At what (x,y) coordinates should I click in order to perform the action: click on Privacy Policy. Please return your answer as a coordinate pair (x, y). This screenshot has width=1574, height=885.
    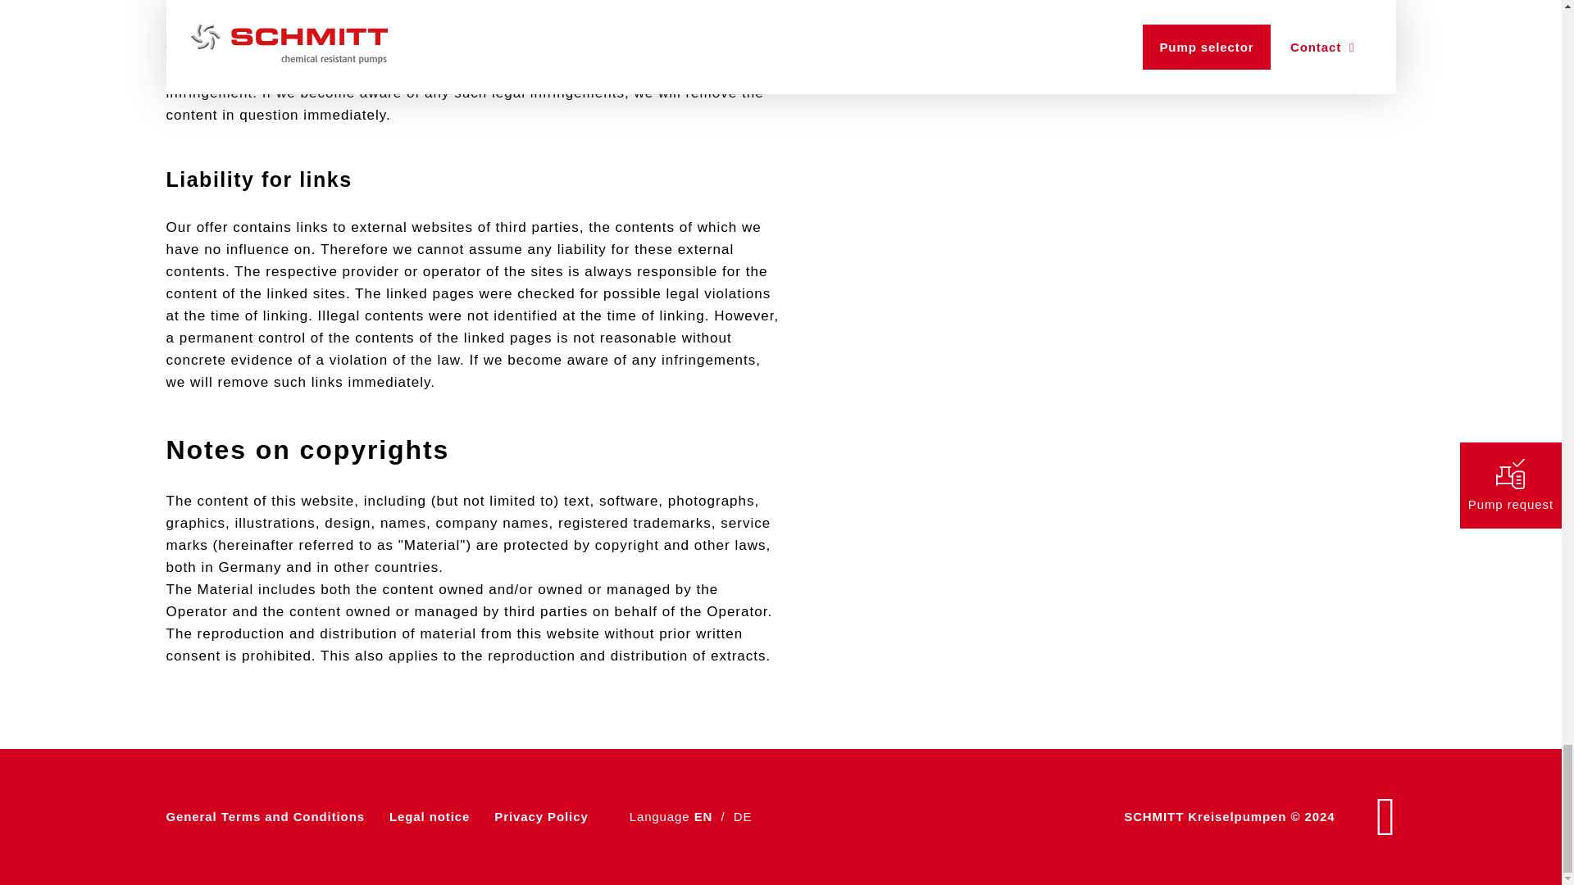
    Looking at the image, I should click on (540, 816).